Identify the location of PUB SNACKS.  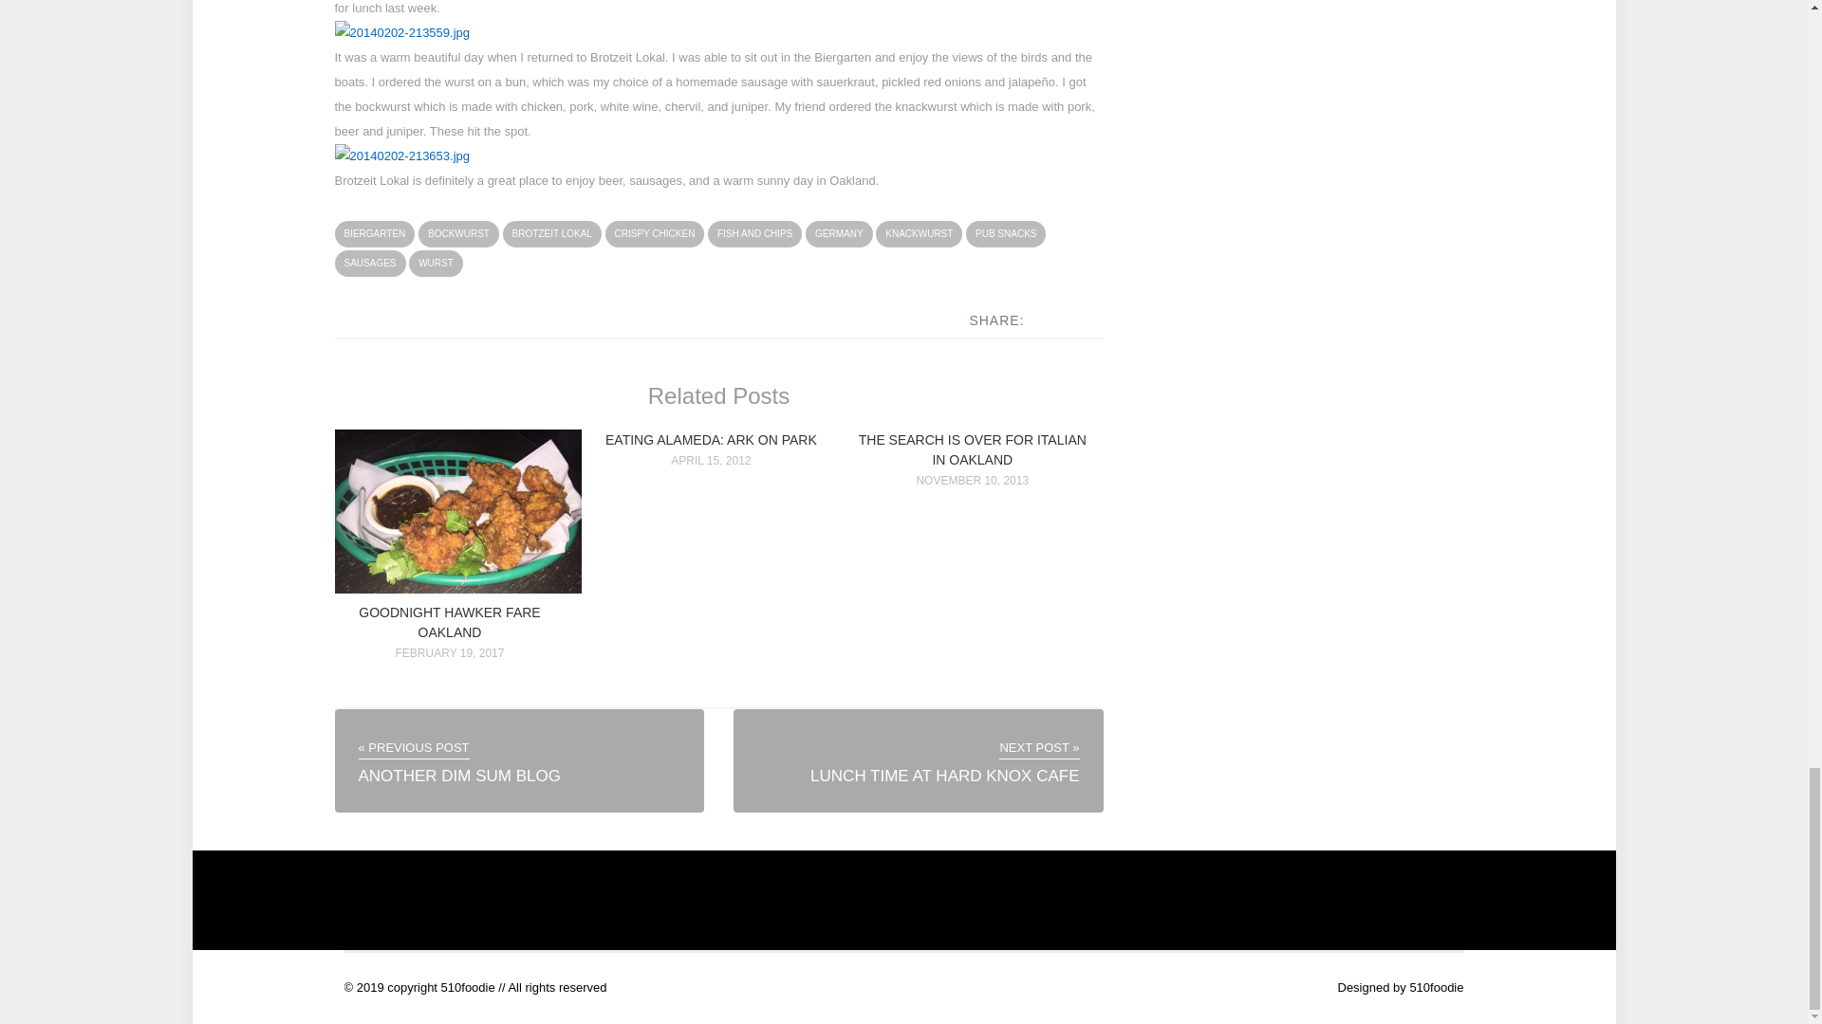
(1006, 234).